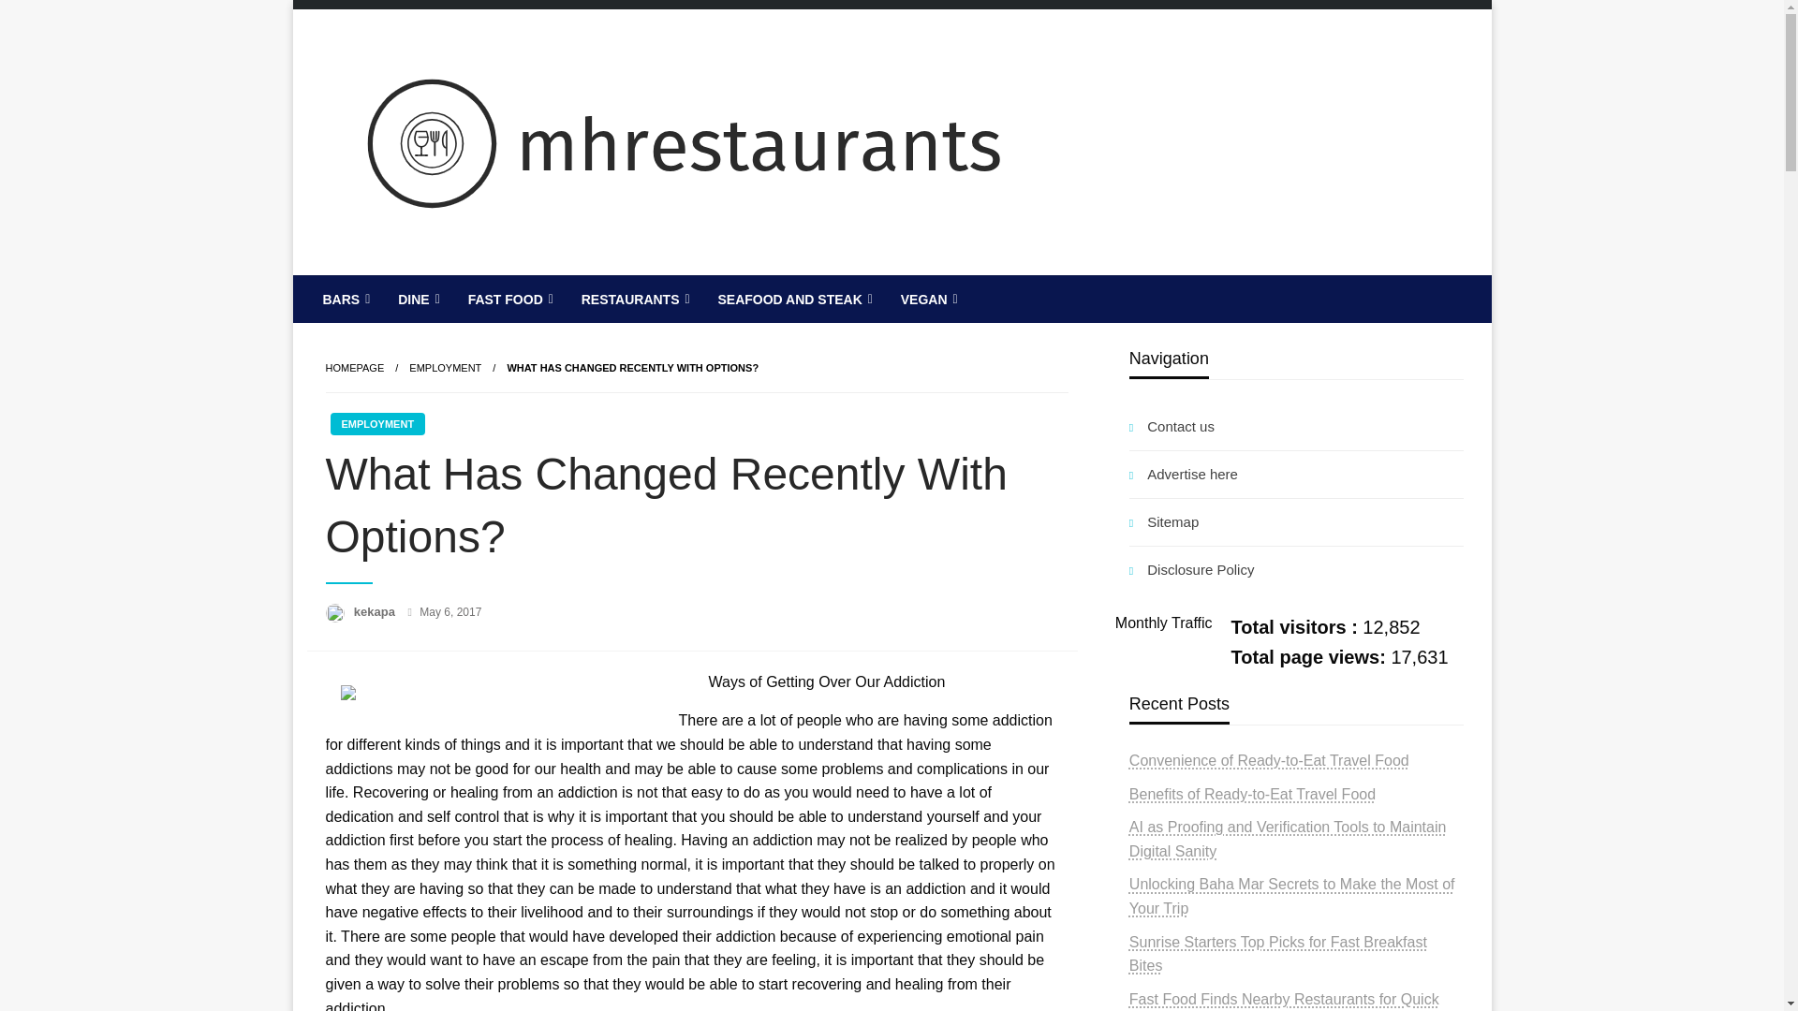 The width and height of the screenshot is (1798, 1011). What do you see at coordinates (446, 367) in the screenshot?
I see `Employment` at bounding box center [446, 367].